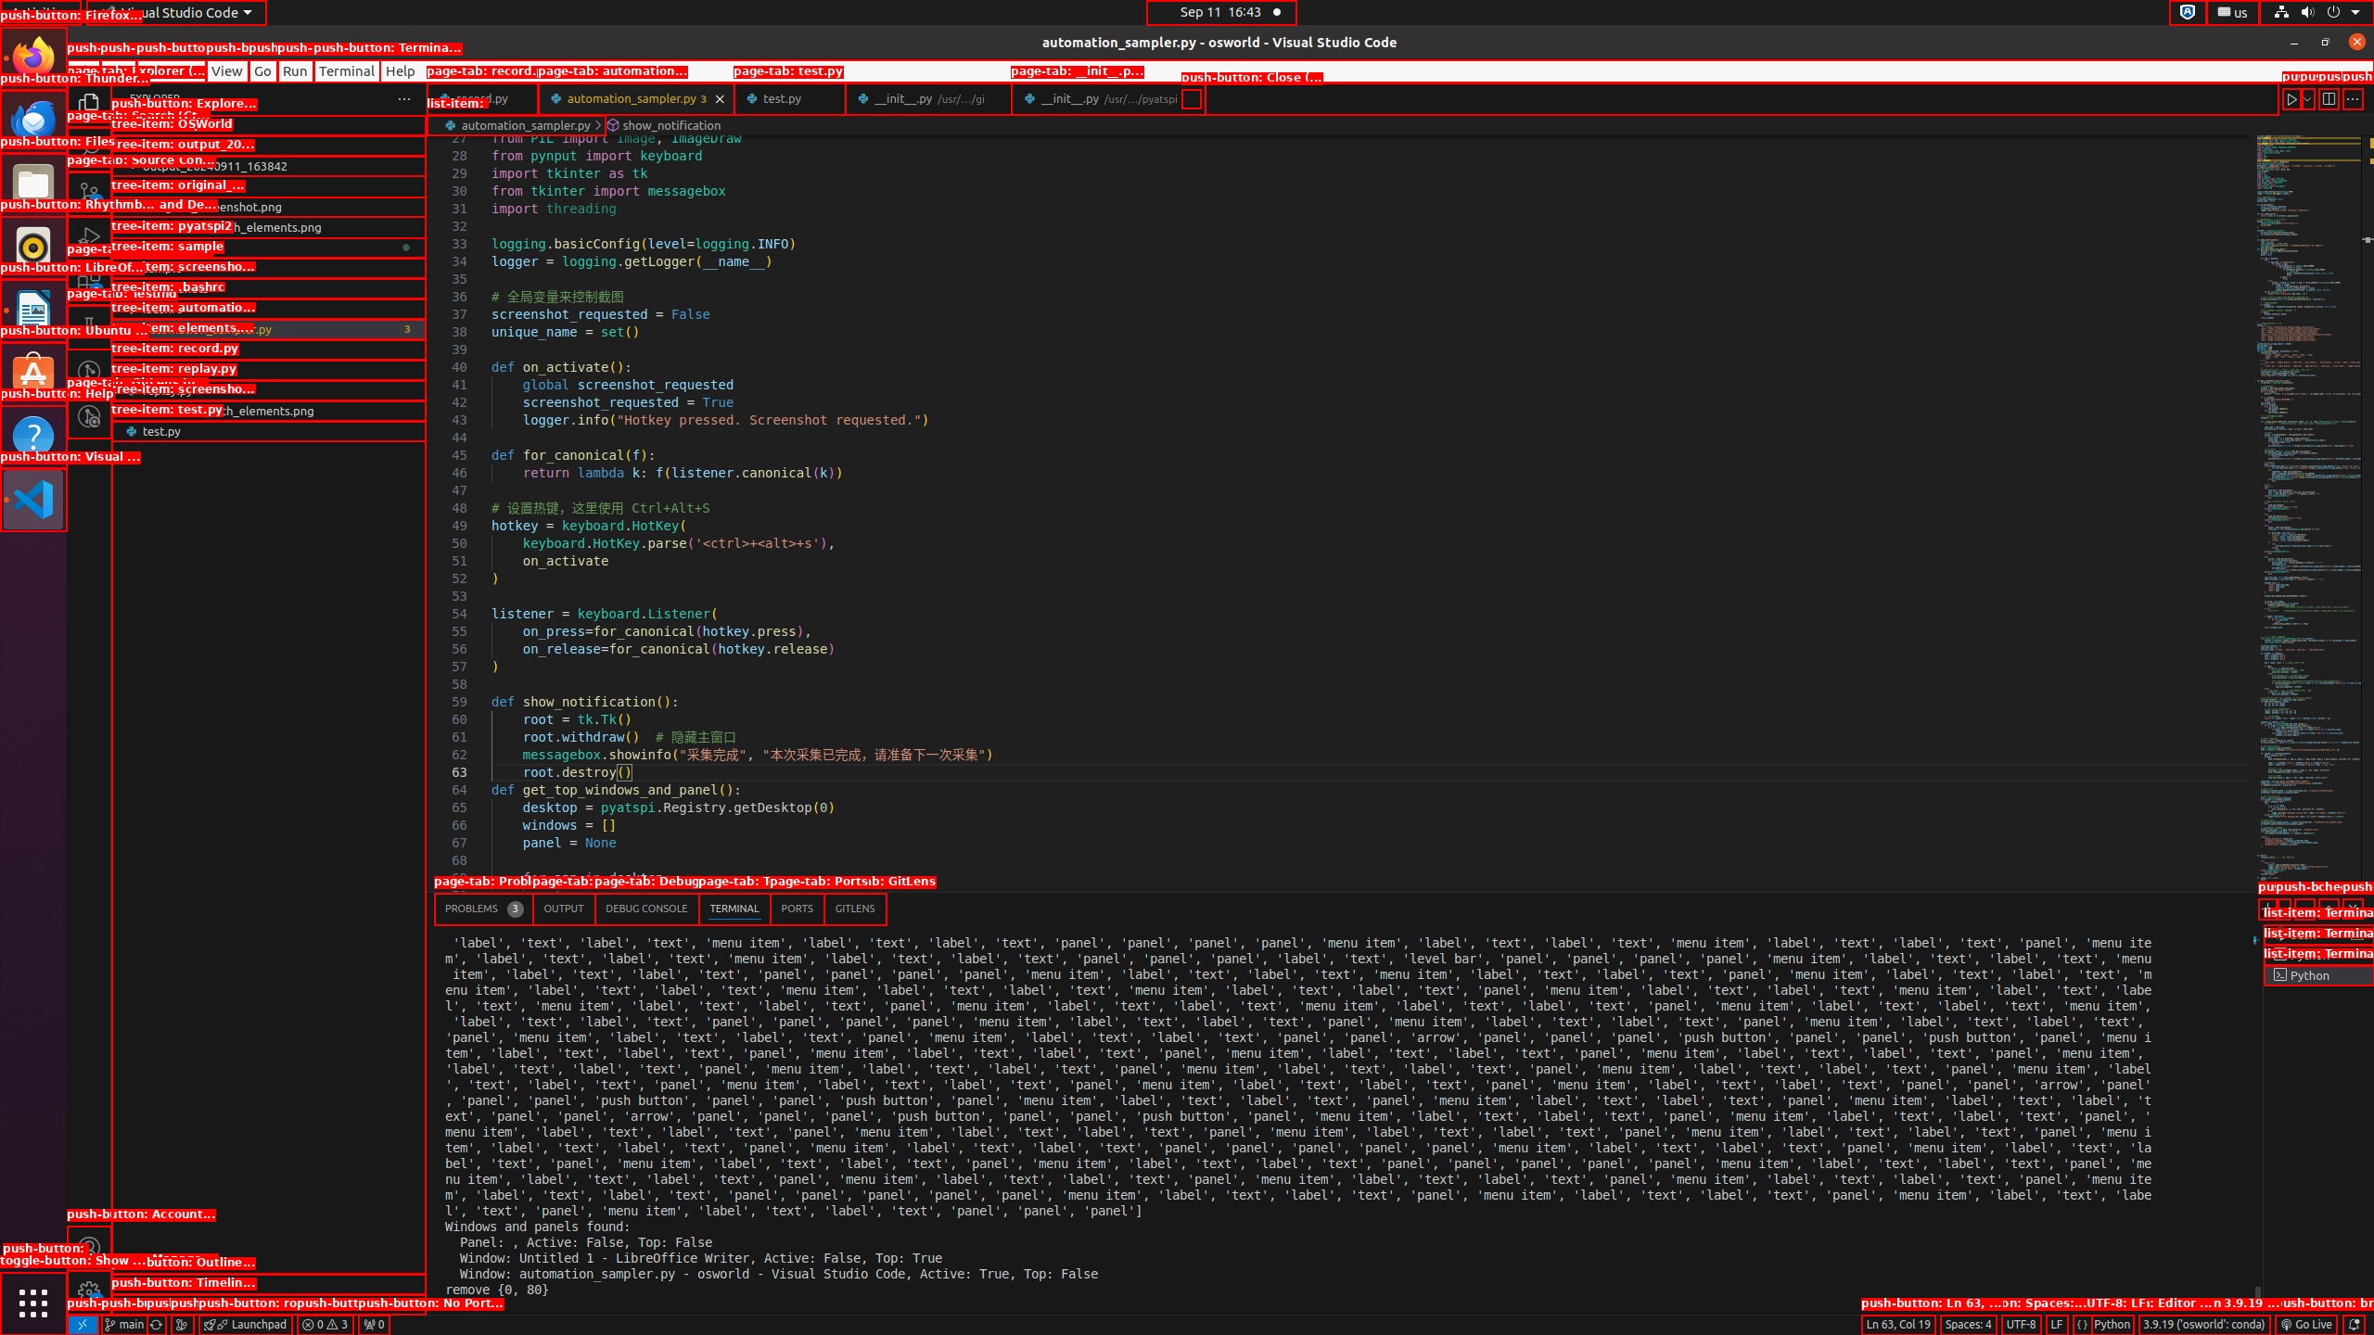  Describe the element at coordinates (182, 1325) in the screenshot. I see `Show the GitLens Commit Graph` at that location.